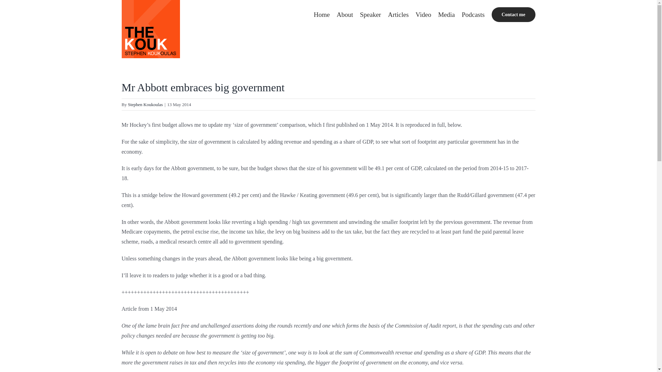 This screenshot has height=372, width=662. I want to click on Podcasts, so click(473, 14).